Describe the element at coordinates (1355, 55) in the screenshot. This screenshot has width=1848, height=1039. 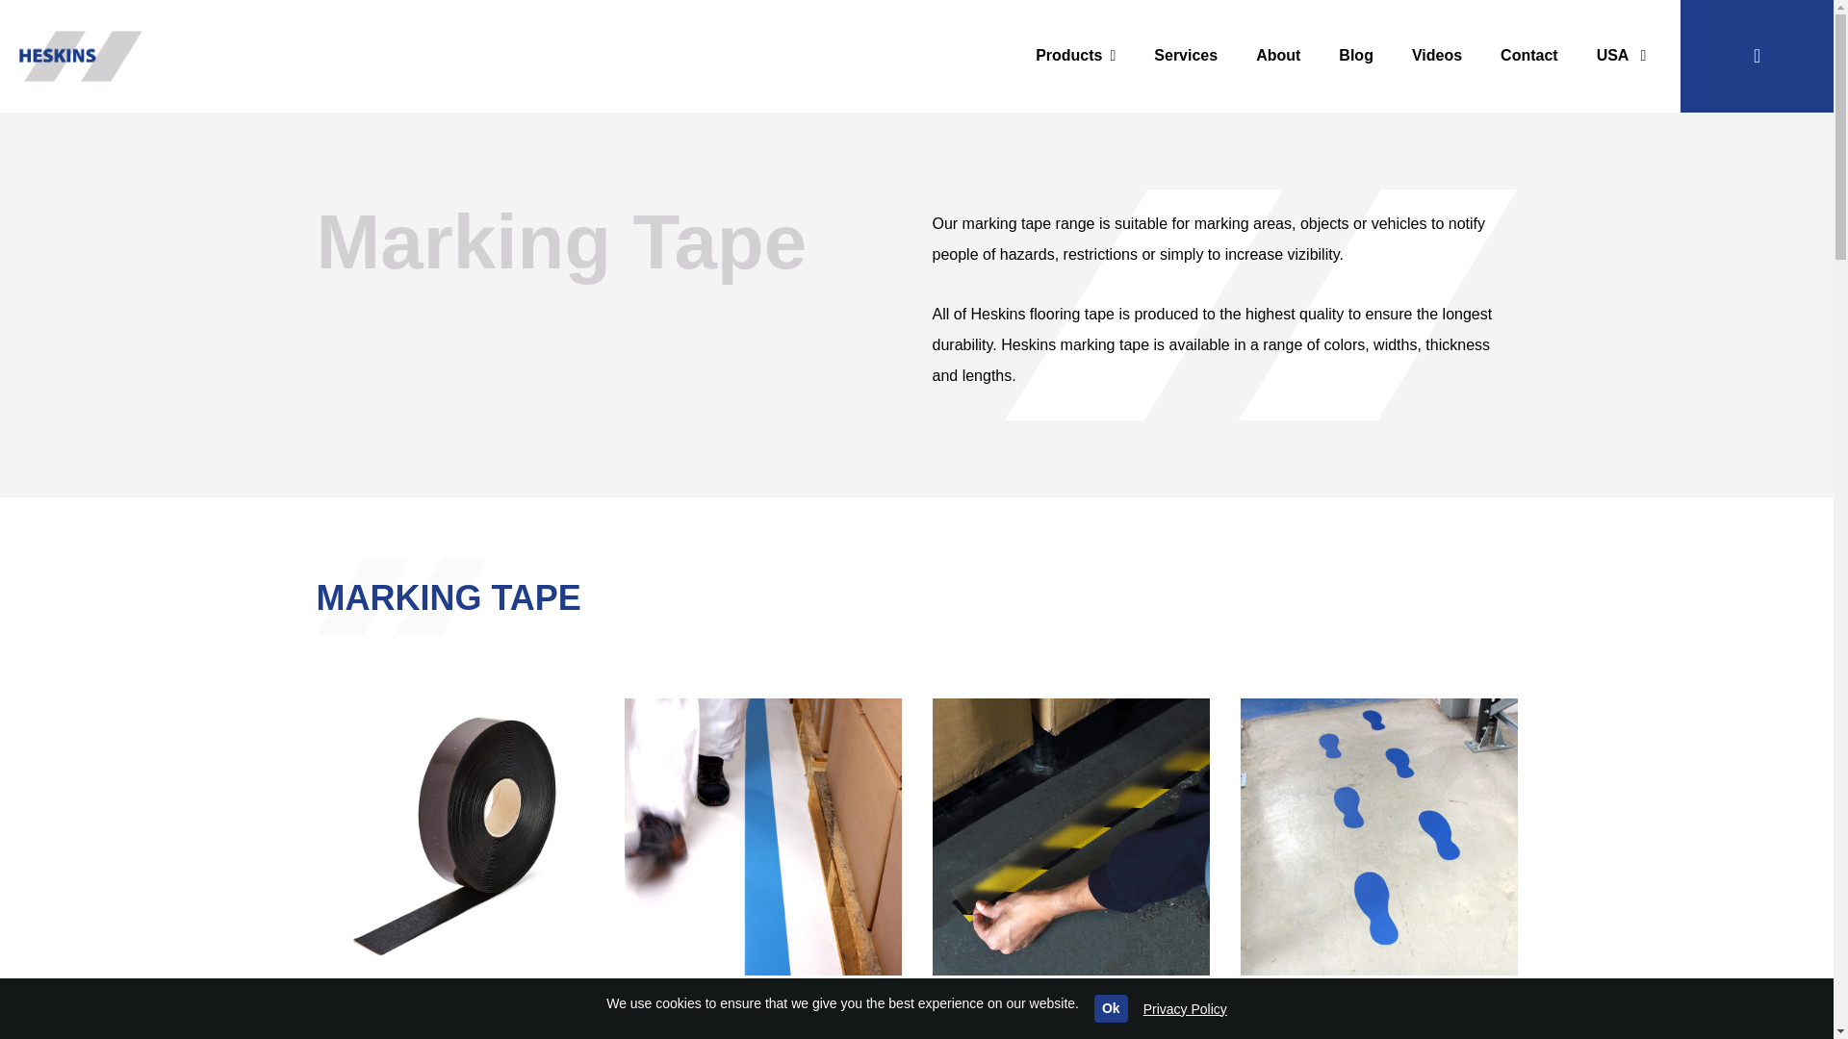
I see `Blog` at that location.